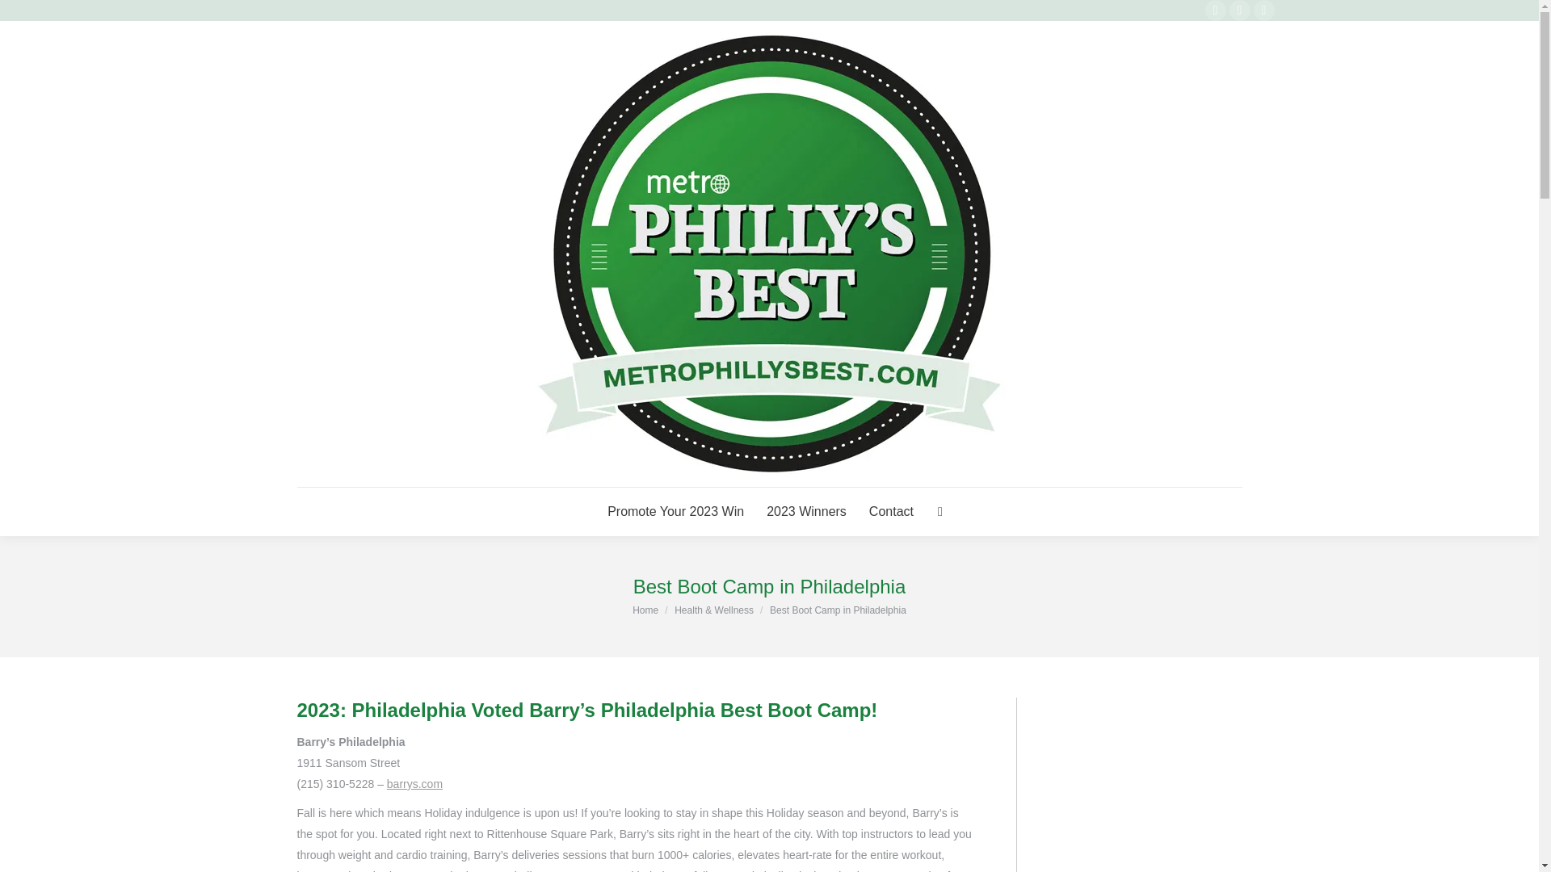 The height and width of the screenshot is (872, 1551). Describe the element at coordinates (1150, 788) in the screenshot. I see `3rd party ad content` at that location.